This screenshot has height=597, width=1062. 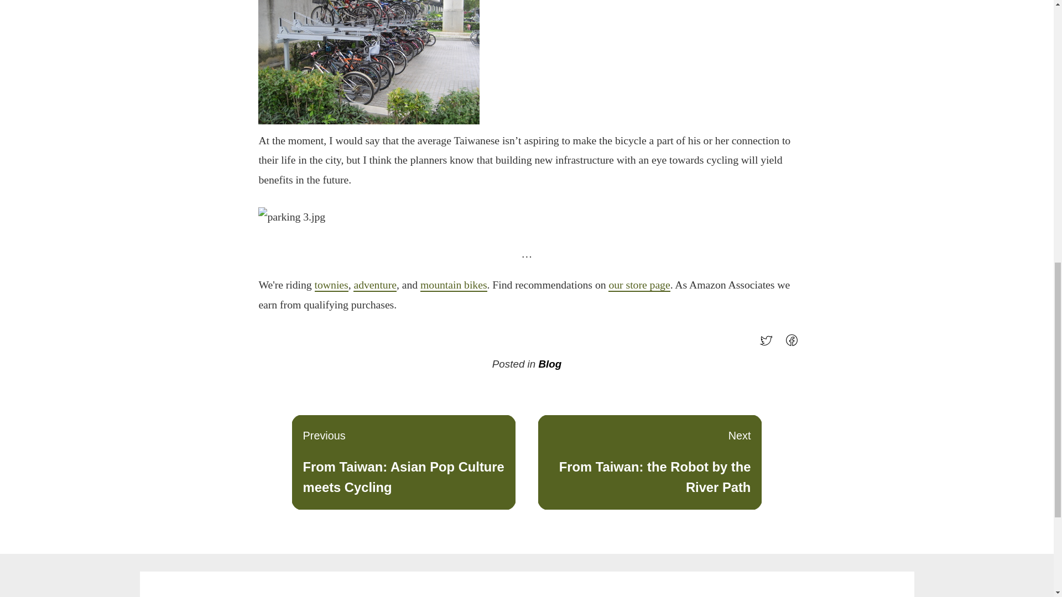 I want to click on Tweet, so click(x=794, y=344).